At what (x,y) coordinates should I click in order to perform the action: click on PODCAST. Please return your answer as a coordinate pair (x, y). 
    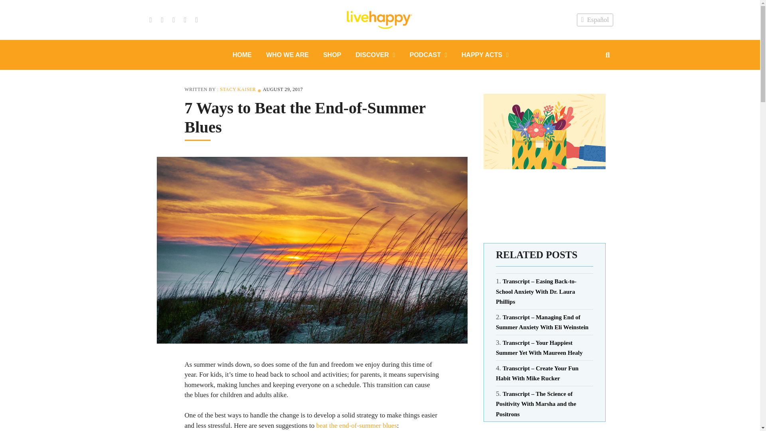
    Looking at the image, I should click on (428, 54).